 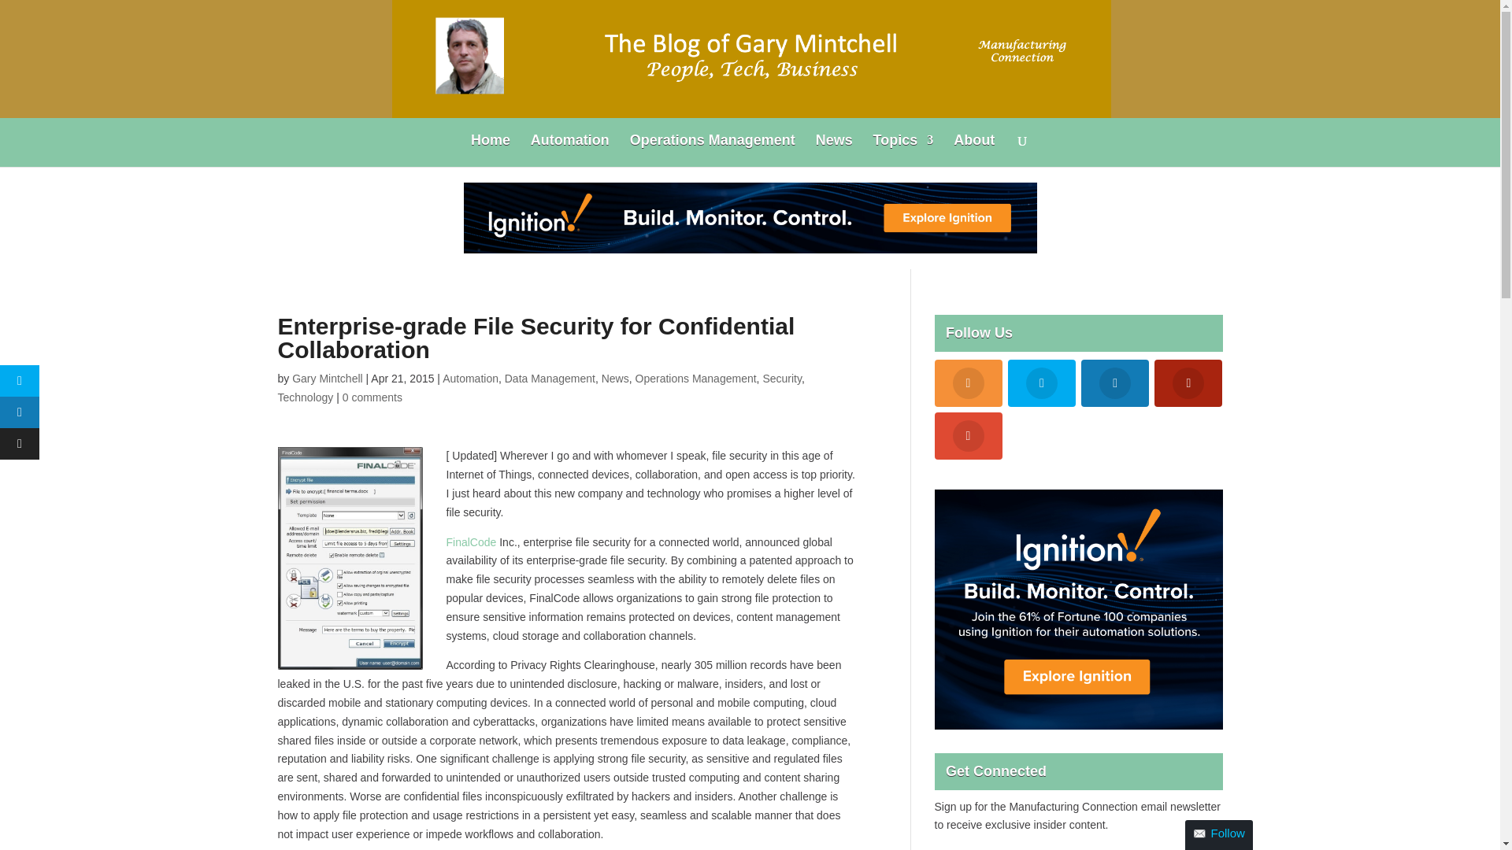 I want to click on Operations Management, so click(x=712, y=150).